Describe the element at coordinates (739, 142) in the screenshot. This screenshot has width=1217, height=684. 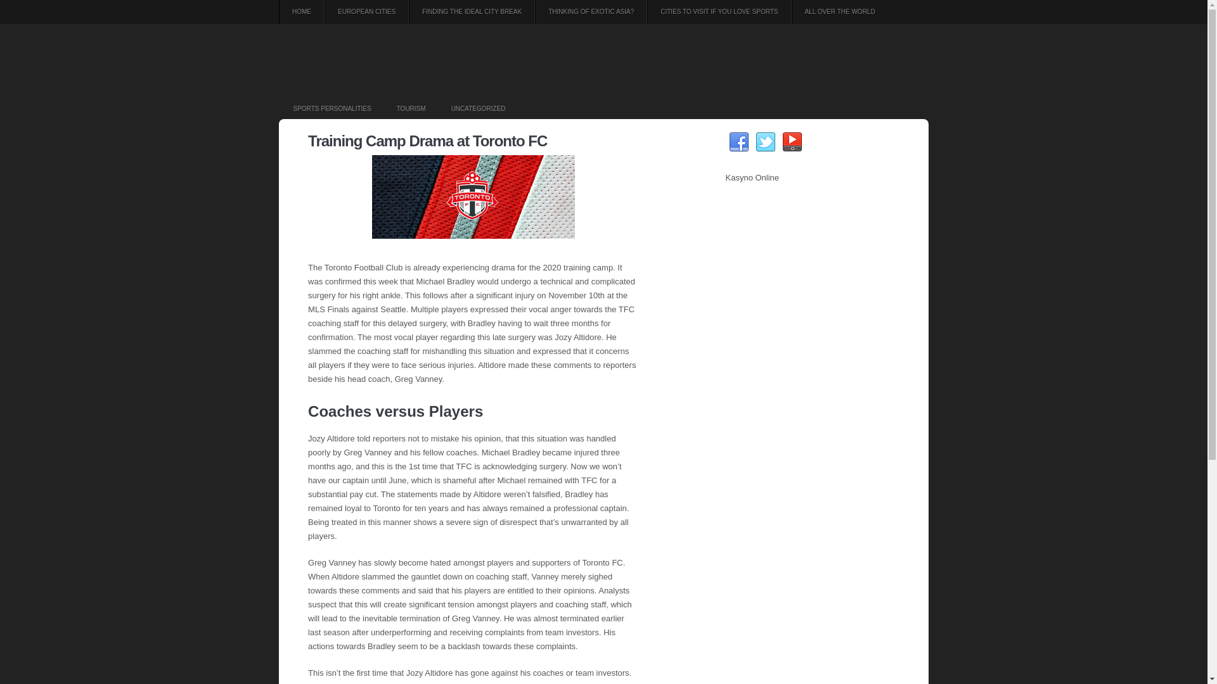
I see `Facebook` at that location.